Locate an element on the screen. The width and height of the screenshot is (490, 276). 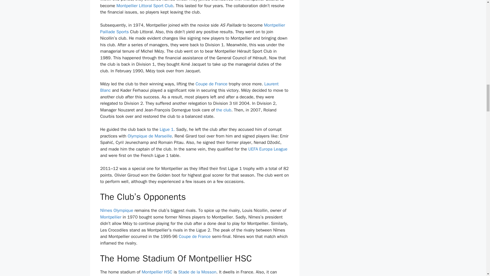
Ligue 1. is located at coordinates (168, 129).